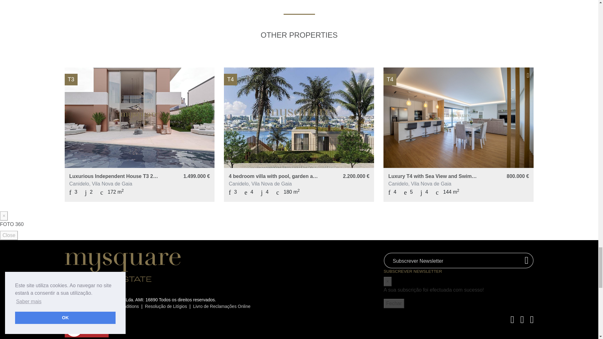 This screenshot has width=603, height=339. I want to click on Luxurious Independent House T3 200M from Canidelo Beach, so click(114, 176).